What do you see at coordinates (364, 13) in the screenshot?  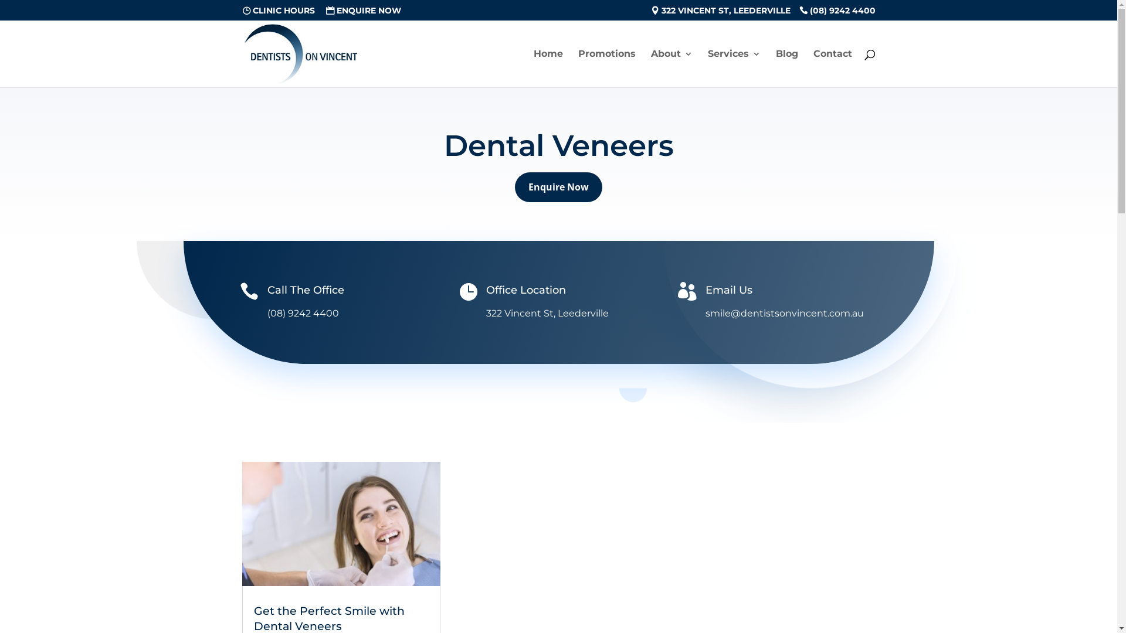 I see `ENQUIRE NOW` at bounding box center [364, 13].